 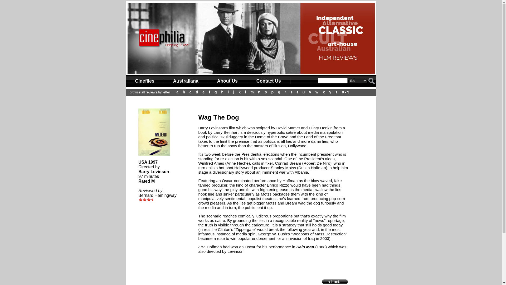 What do you see at coordinates (145, 81) in the screenshot?
I see `Cinefiles` at bounding box center [145, 81].